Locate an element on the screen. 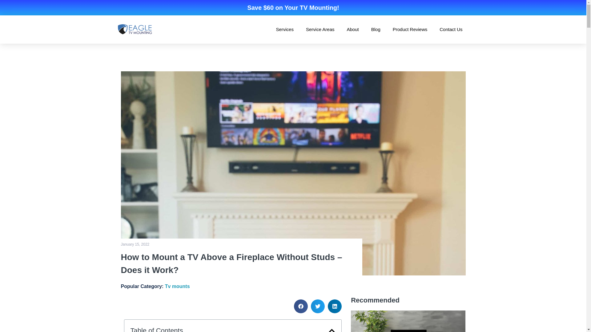  Services is located at coordinates (284, 29).